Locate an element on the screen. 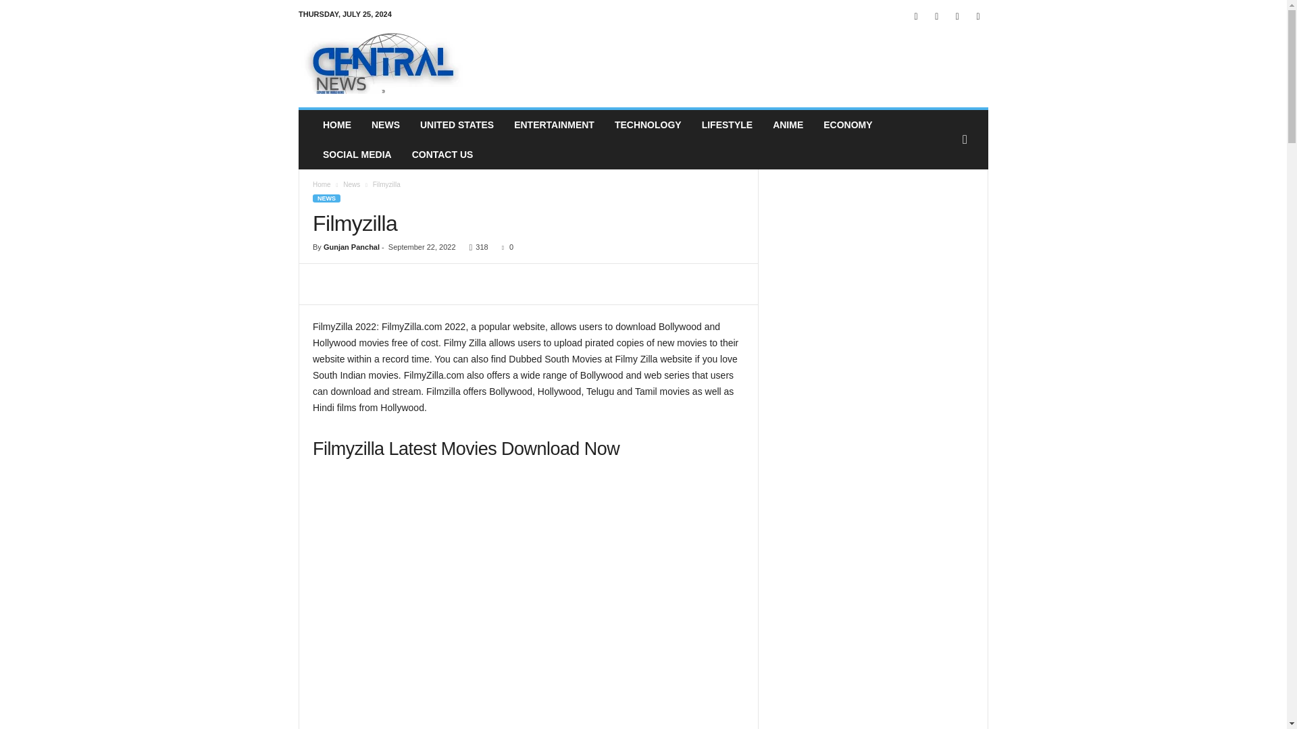 The width and height of the screenshot is (1297, 729). Youtube is located at coordinates (978, 16).